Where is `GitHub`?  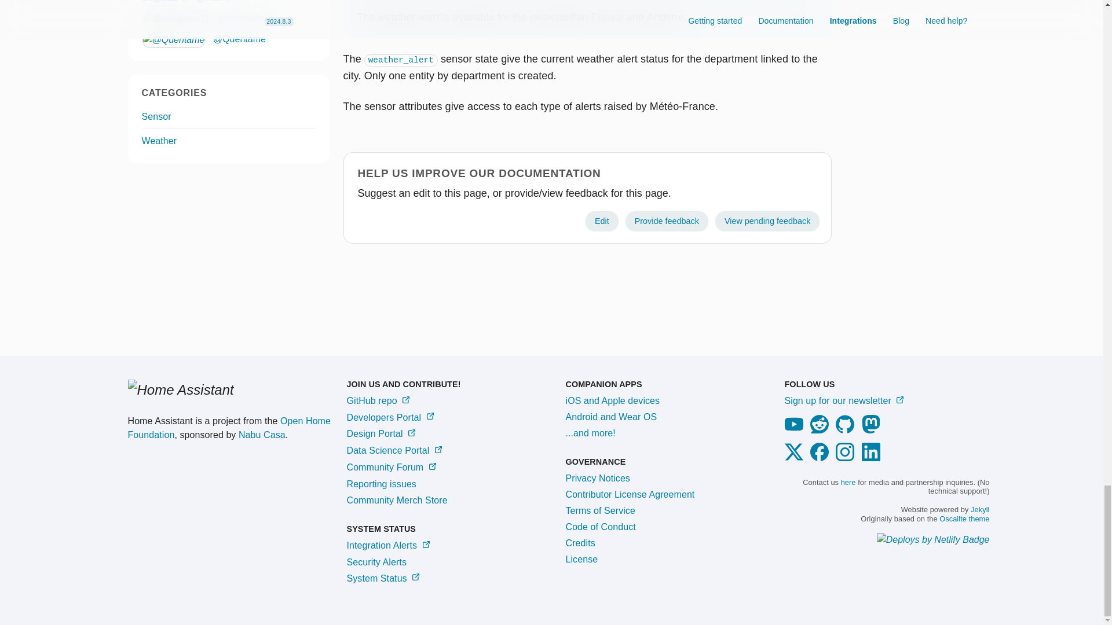 GitHub is located at coordinates (847, 430).